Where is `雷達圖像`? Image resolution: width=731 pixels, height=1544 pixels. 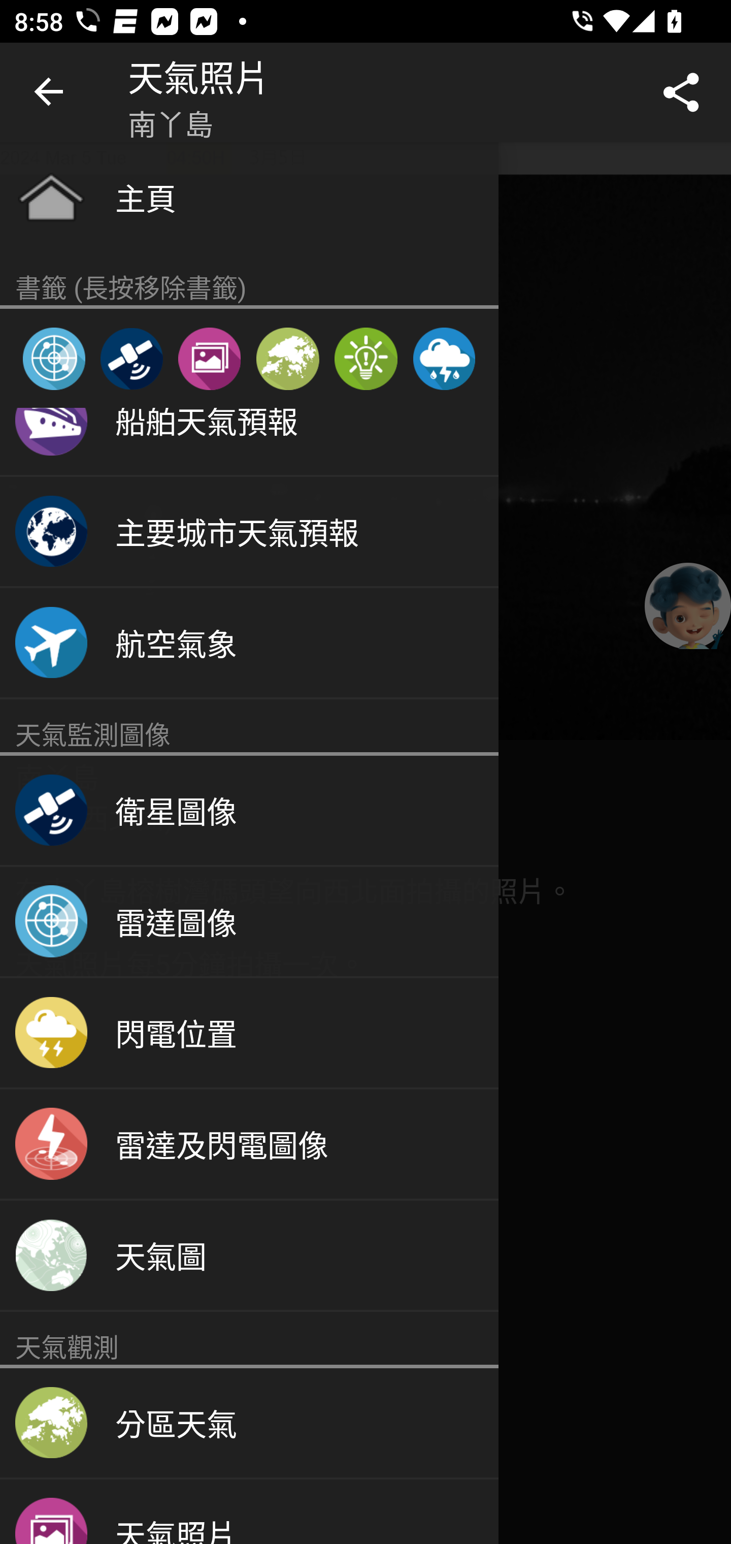 雷達圖像 is located at coordinates (249, 922).